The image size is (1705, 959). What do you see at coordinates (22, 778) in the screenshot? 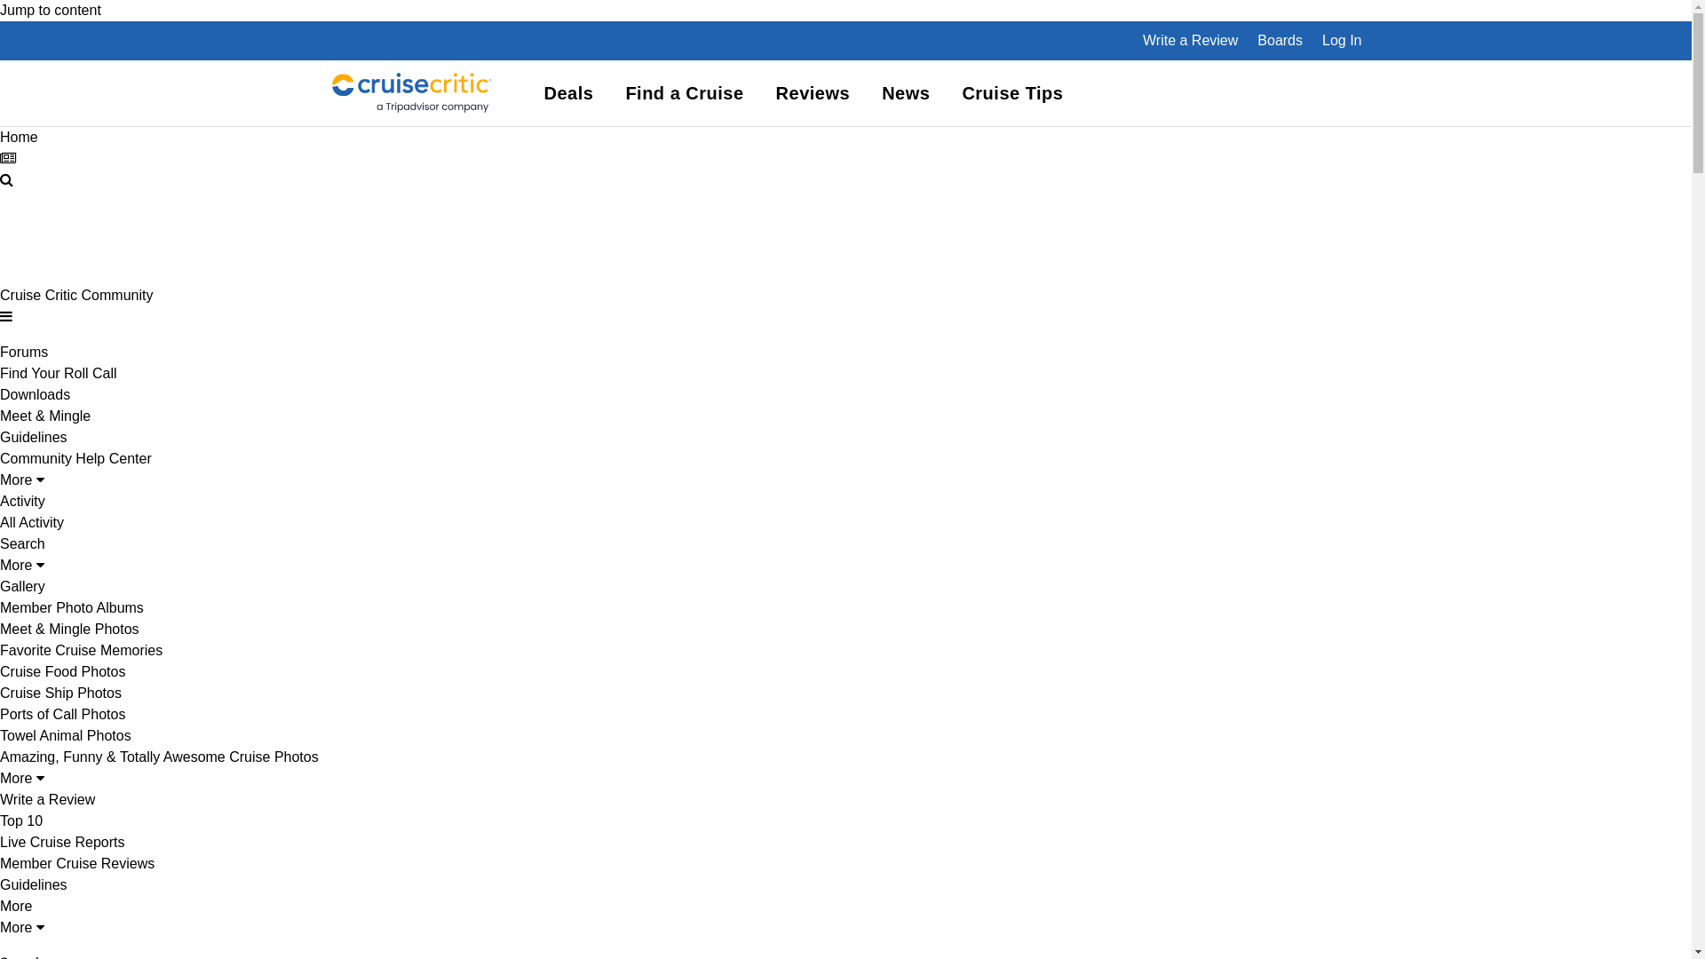
I see `More` at bounding box center [22, 778].